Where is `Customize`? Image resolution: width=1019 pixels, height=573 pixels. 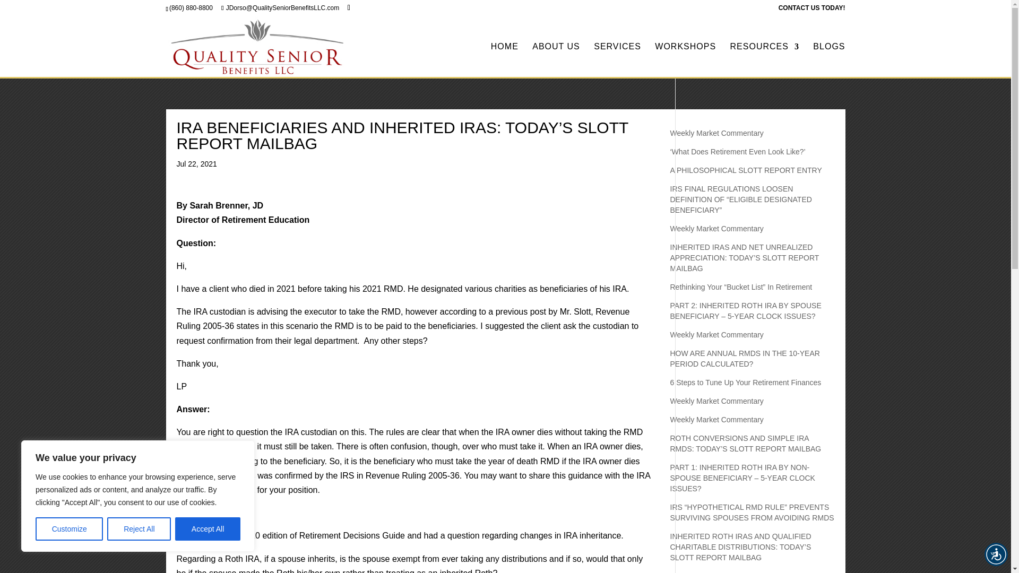
Customize is located at coordinates (69, 529).